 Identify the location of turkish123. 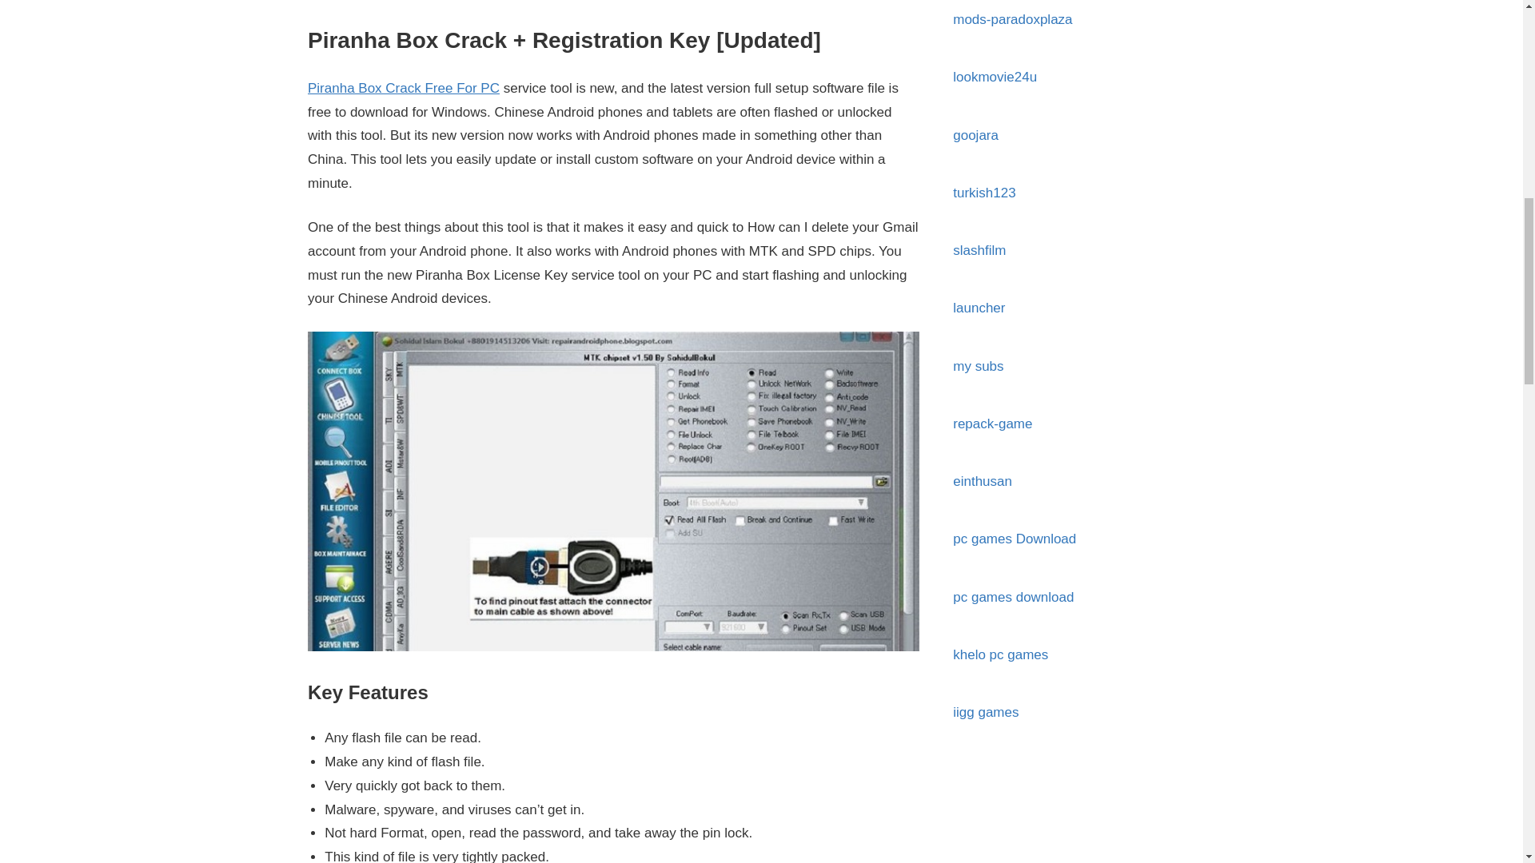
(983, 193).